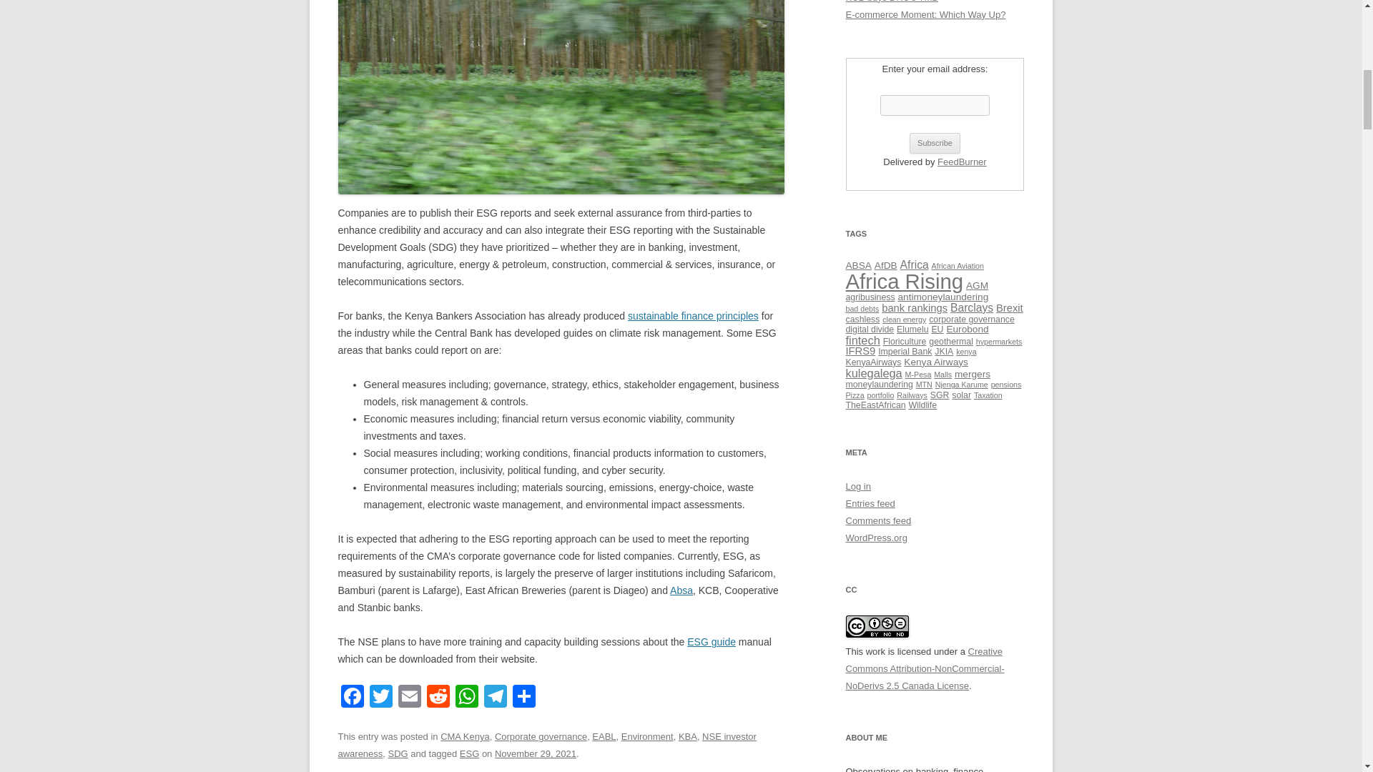 This screenshot has width=1373, height=772. What do you see at coordinates (495, 698) in the screenshot?
I see `Telegram` at bounding box center [495, 698].